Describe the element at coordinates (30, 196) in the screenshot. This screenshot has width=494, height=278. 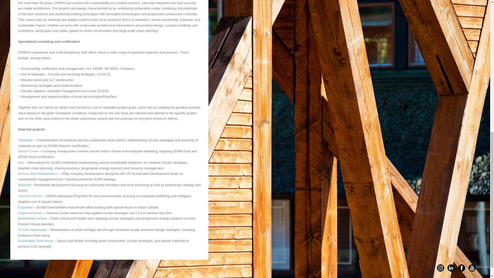
I see `Common Sense` at that location.